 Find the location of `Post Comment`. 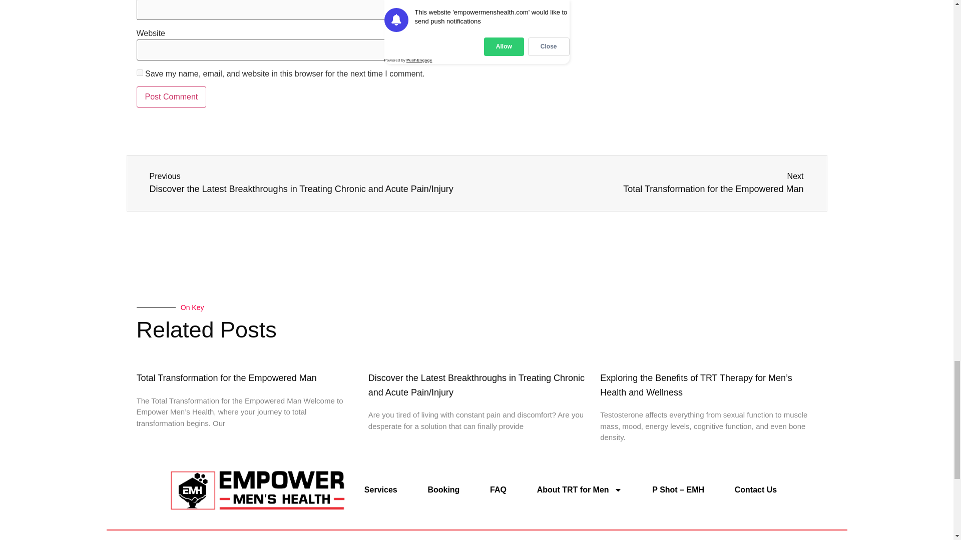

Post Comment is located at coordinates (644, 183).